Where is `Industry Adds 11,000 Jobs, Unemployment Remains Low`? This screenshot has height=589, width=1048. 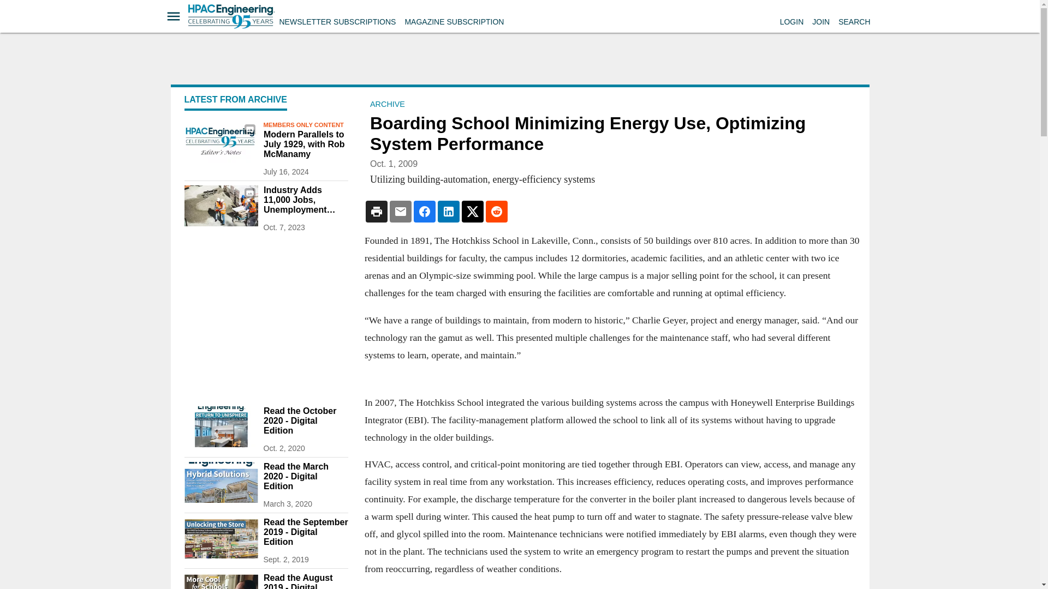 Industry Adds 11,000 Jobs, Unemployment Remains Low is located at coordinates (305, 200).